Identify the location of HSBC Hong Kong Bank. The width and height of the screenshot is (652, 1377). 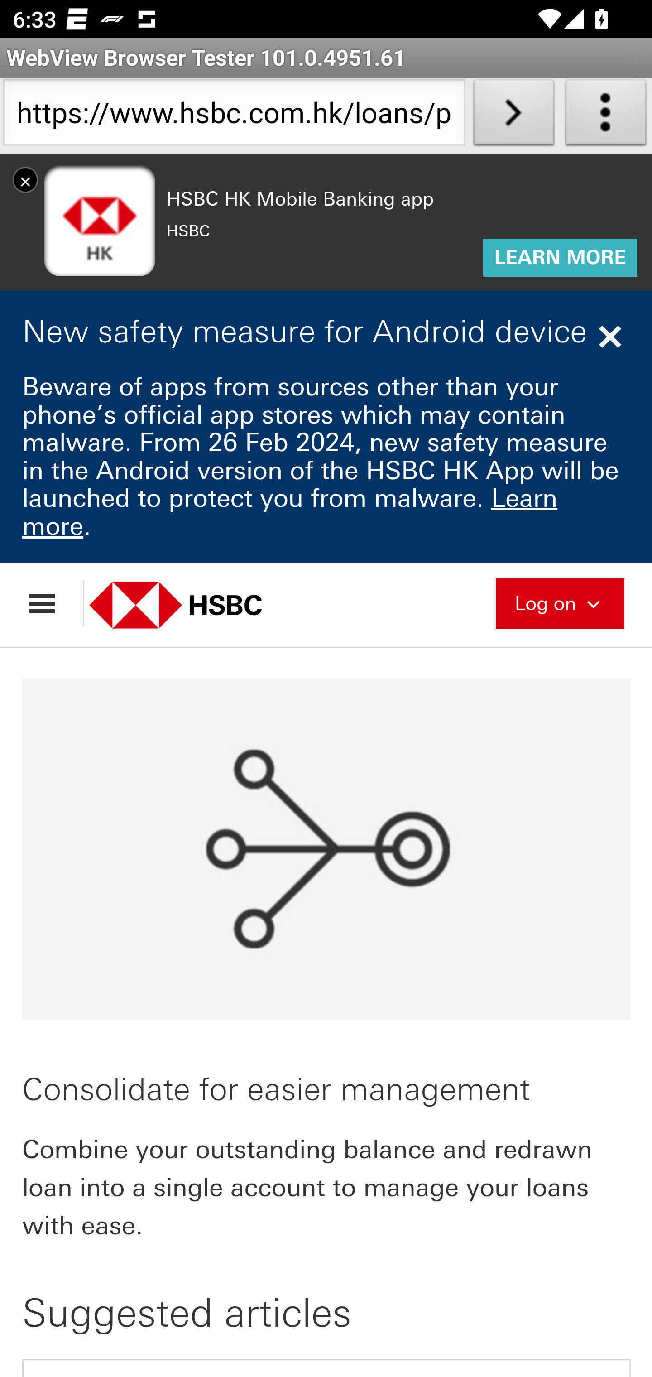
(195, 606).